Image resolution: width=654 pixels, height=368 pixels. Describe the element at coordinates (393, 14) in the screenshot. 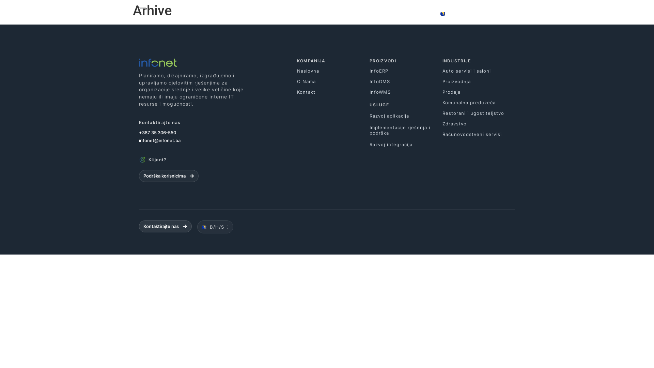

I see `O Nama` at that location.